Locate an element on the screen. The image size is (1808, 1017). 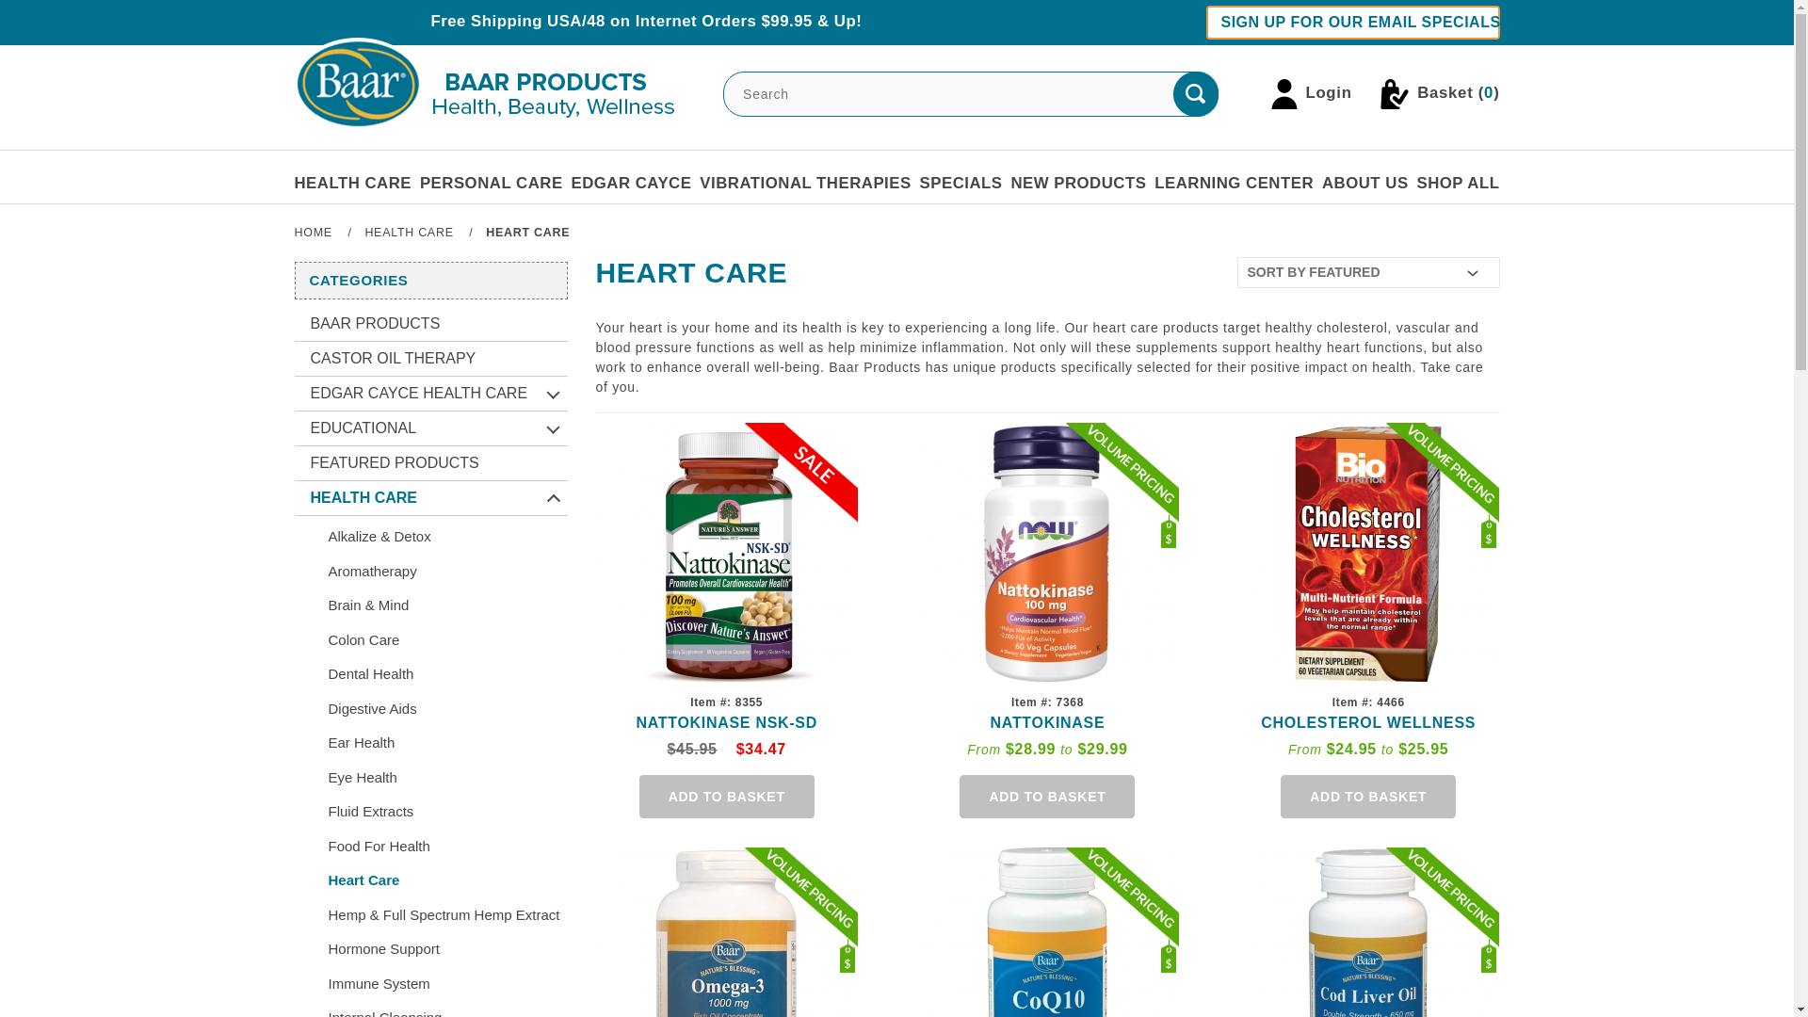
Castor Oil Therapy is located at coordinates (394, 363).